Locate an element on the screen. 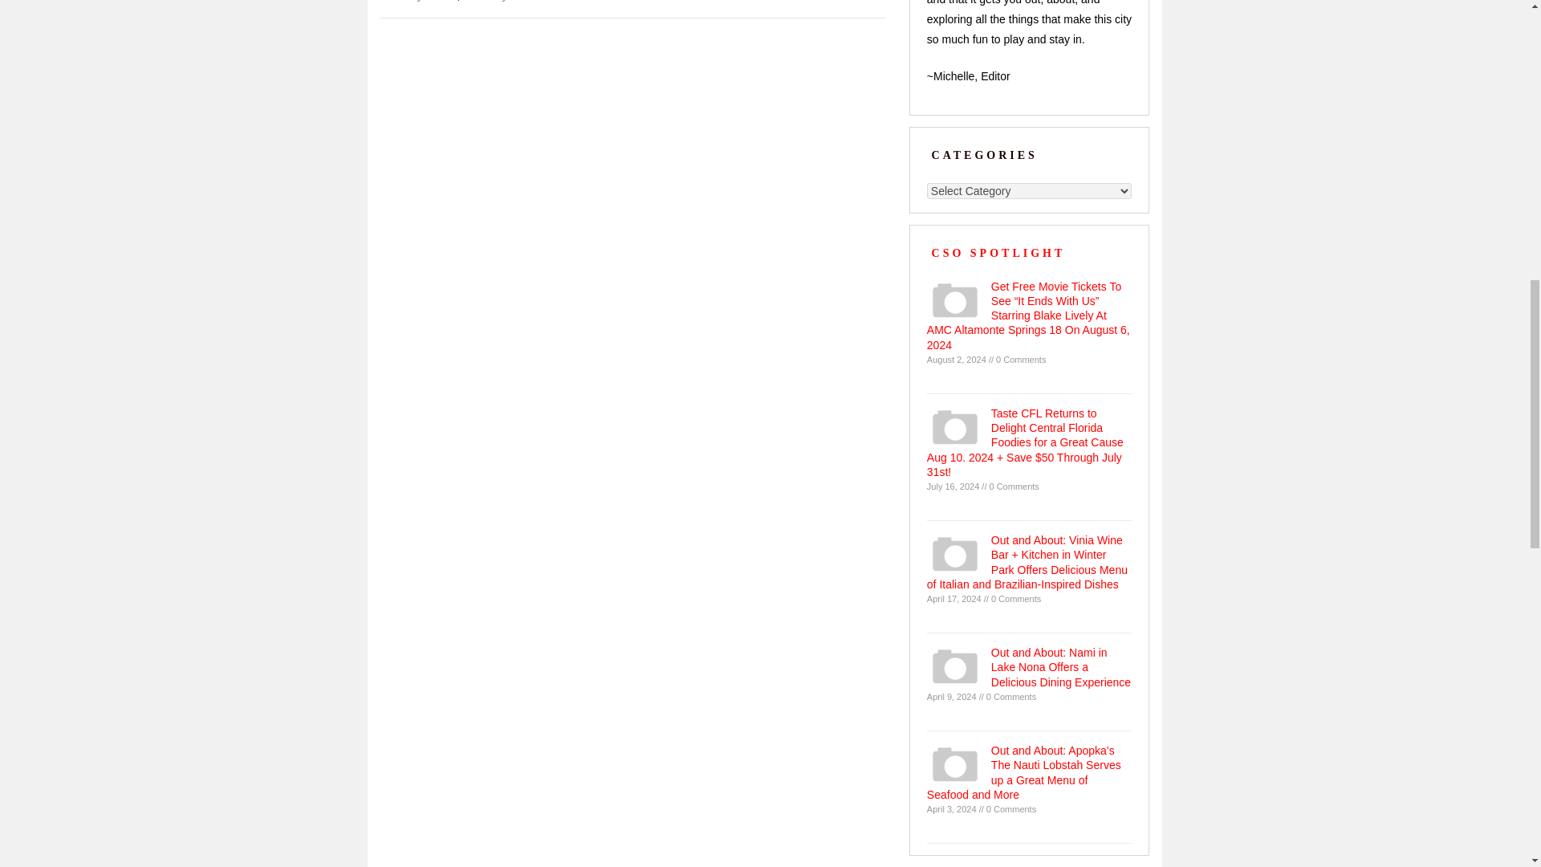 The height and width of the screenshot is (867, 1541). Peabody Ducks is located at coordinates (418, 1).